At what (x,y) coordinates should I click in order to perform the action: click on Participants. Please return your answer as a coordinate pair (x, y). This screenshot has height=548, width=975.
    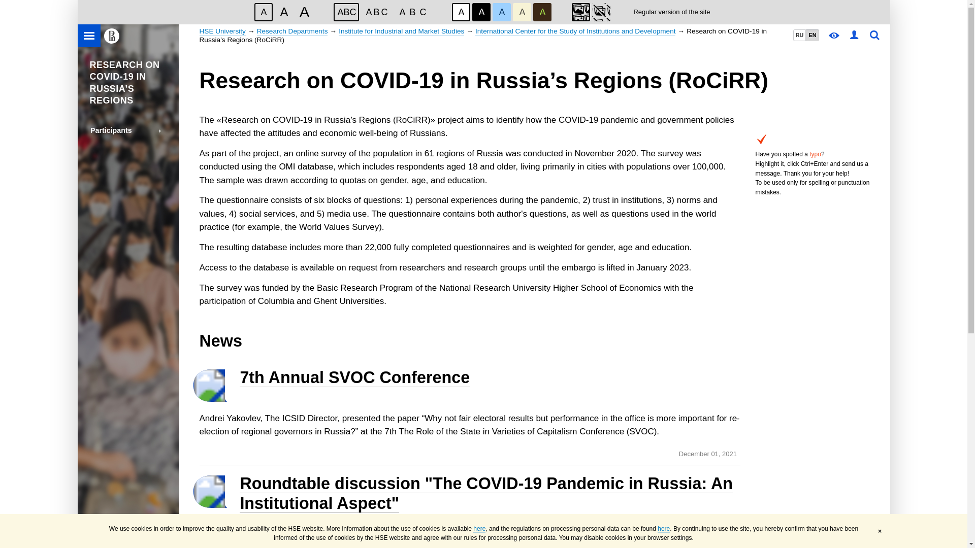
    Looking at the image, I should click on (128, 130).